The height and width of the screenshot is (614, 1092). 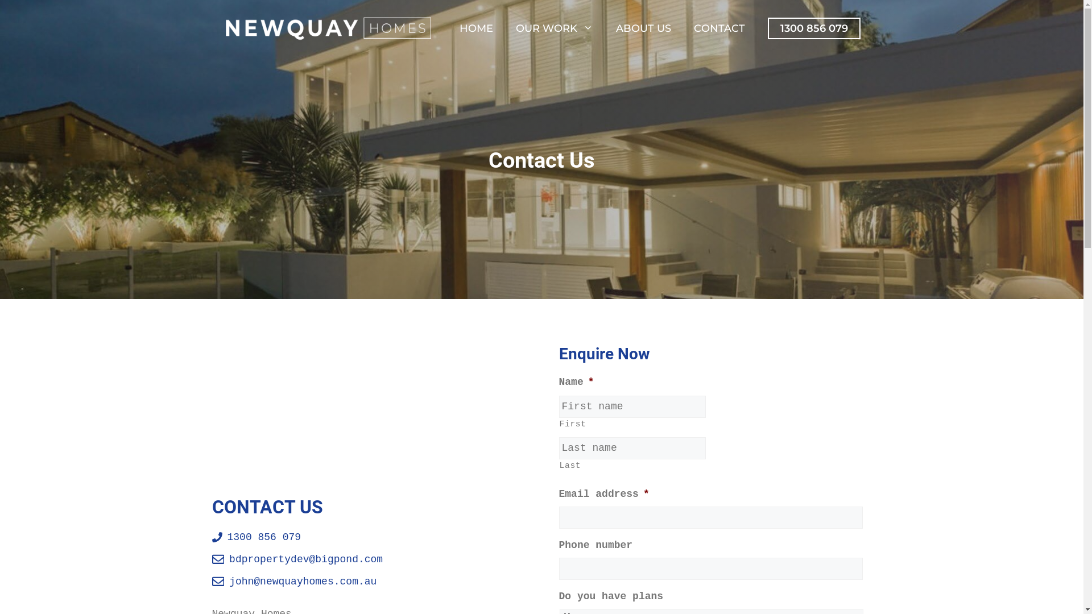 I want to click on CONTACT, so click(x=719, y=28).